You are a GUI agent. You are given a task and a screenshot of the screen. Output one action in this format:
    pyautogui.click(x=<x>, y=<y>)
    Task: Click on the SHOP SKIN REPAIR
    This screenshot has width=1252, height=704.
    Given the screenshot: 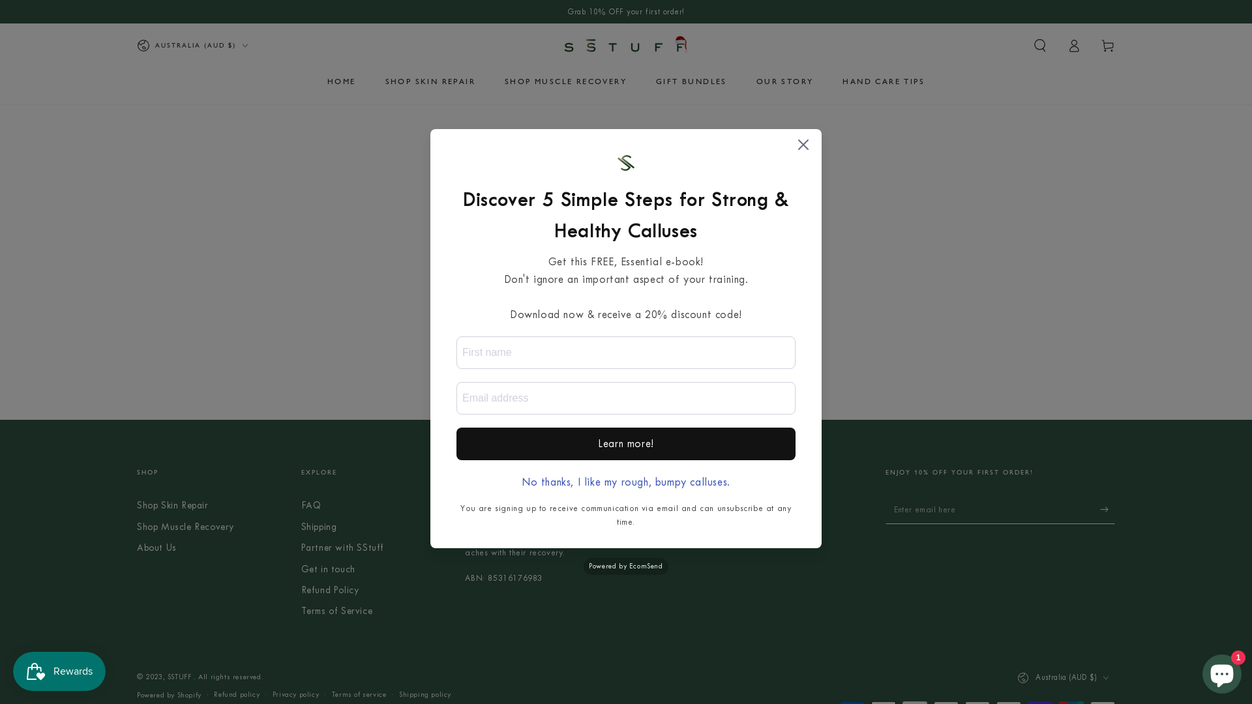 What is the action you would take?
    pyautogui.click(x=430, y=81)
    